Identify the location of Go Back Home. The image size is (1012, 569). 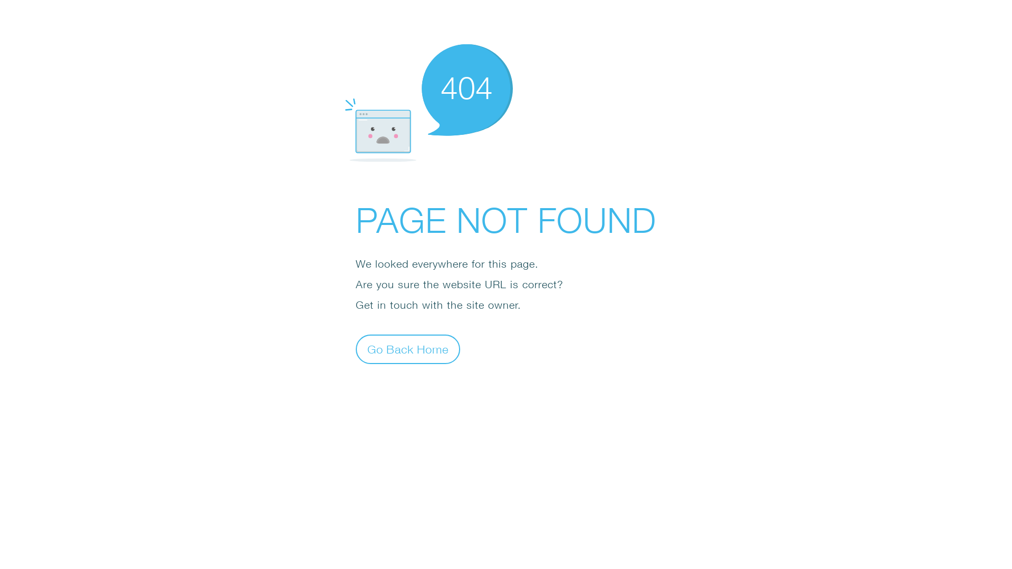
(408, 349).